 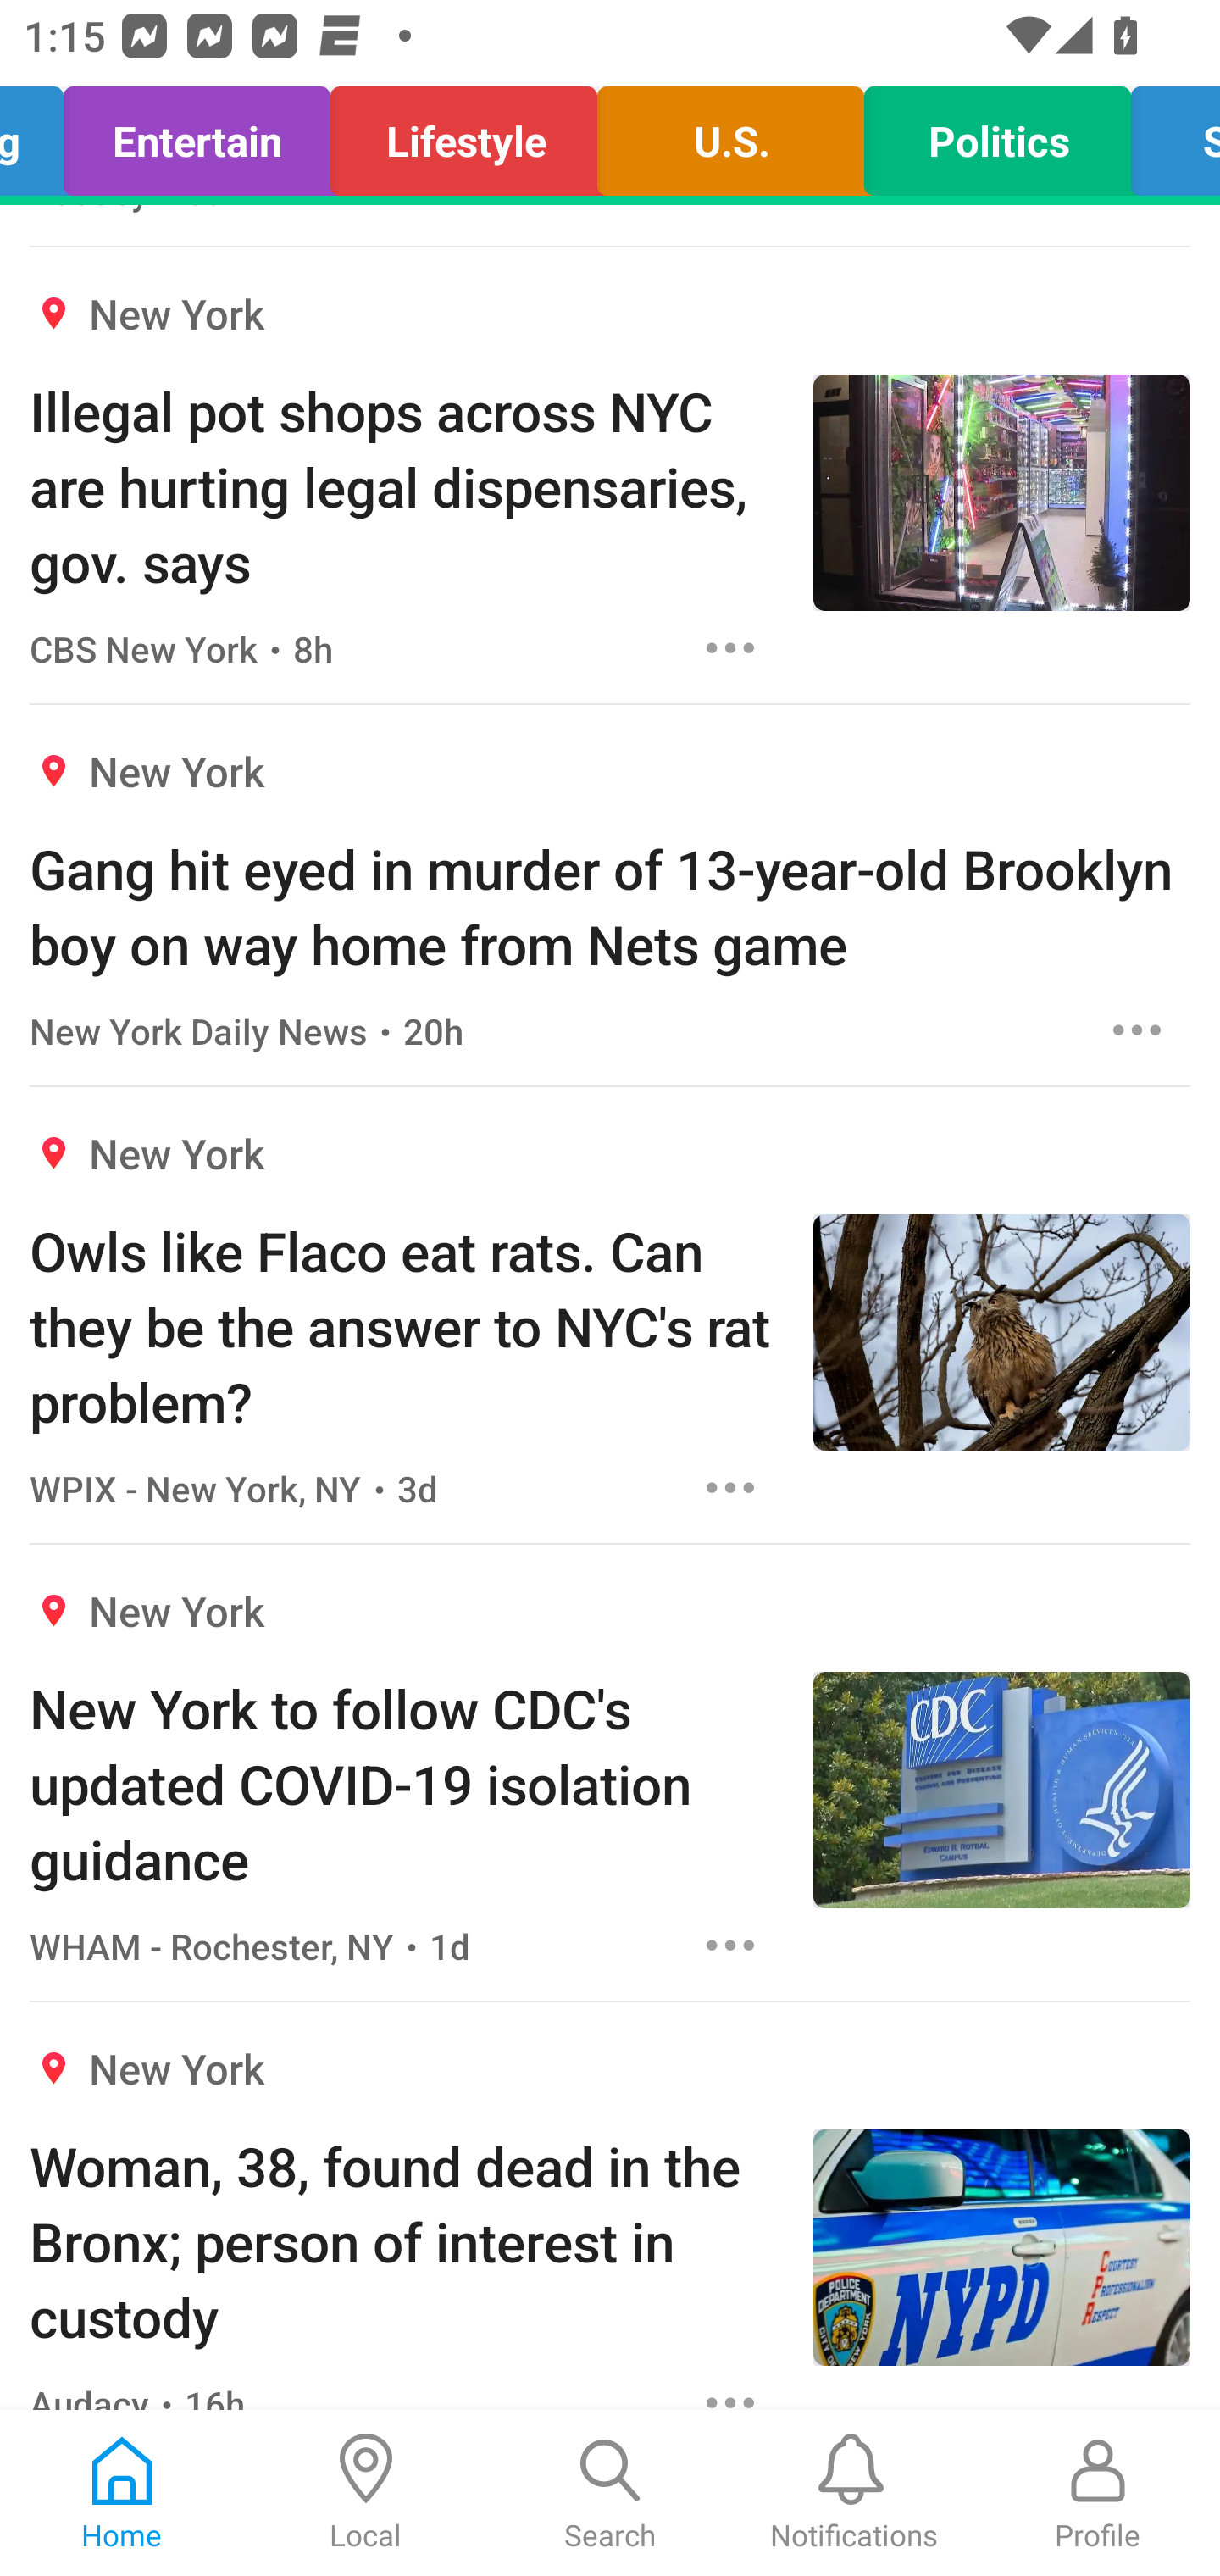 What do you see at coordinates (366, 2493) in the screenshot?
I see `Local` at bounding box center [366, 2493].